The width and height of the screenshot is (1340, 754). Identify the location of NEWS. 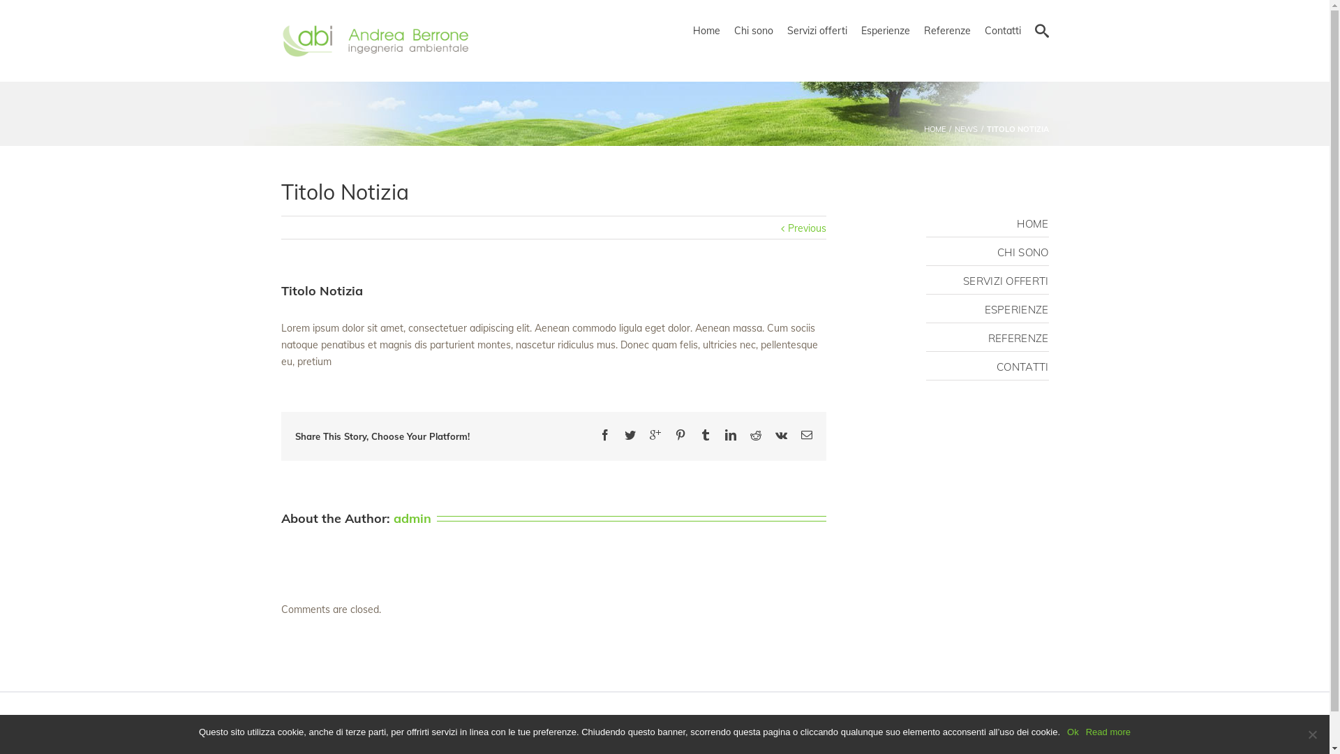
(966, 129).